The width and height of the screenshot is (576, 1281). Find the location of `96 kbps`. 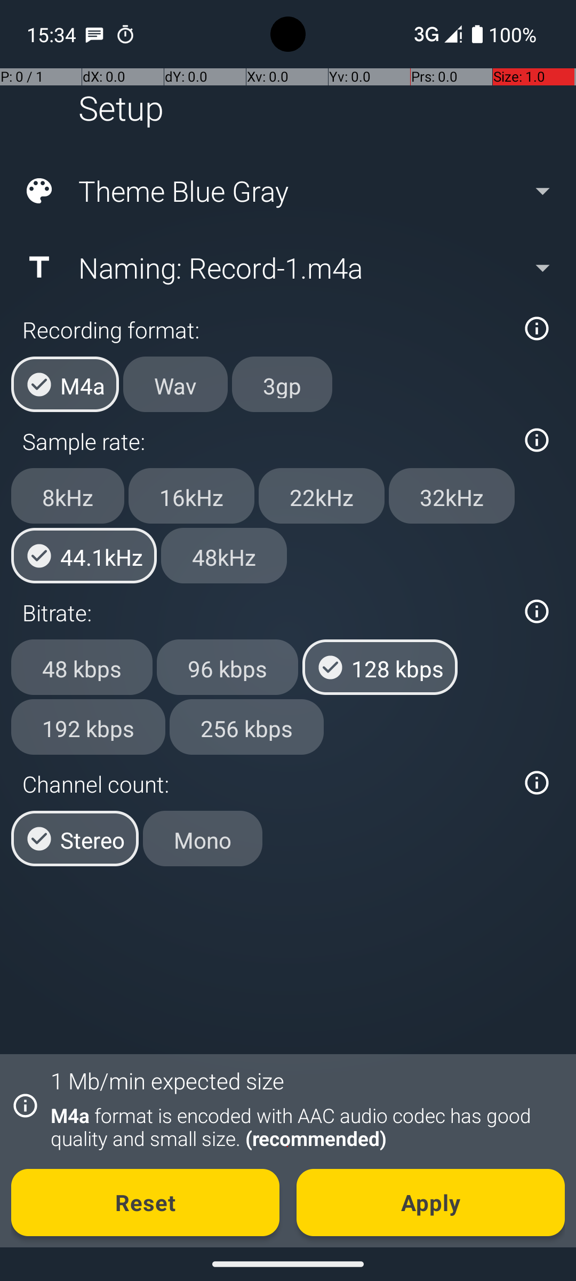

96 kbps is located at coordinates (227, 667).